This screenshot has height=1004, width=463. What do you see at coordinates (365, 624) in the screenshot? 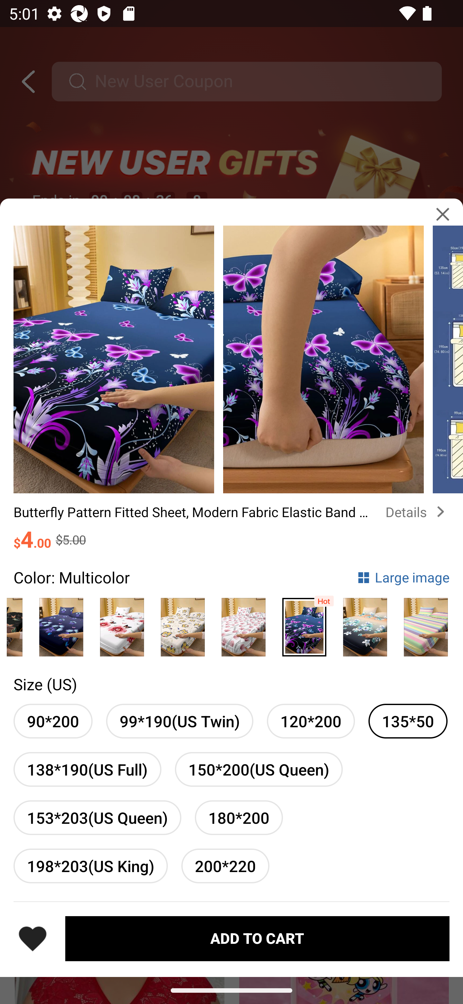
I see `Multicolor` at bounding box center [365, 624].